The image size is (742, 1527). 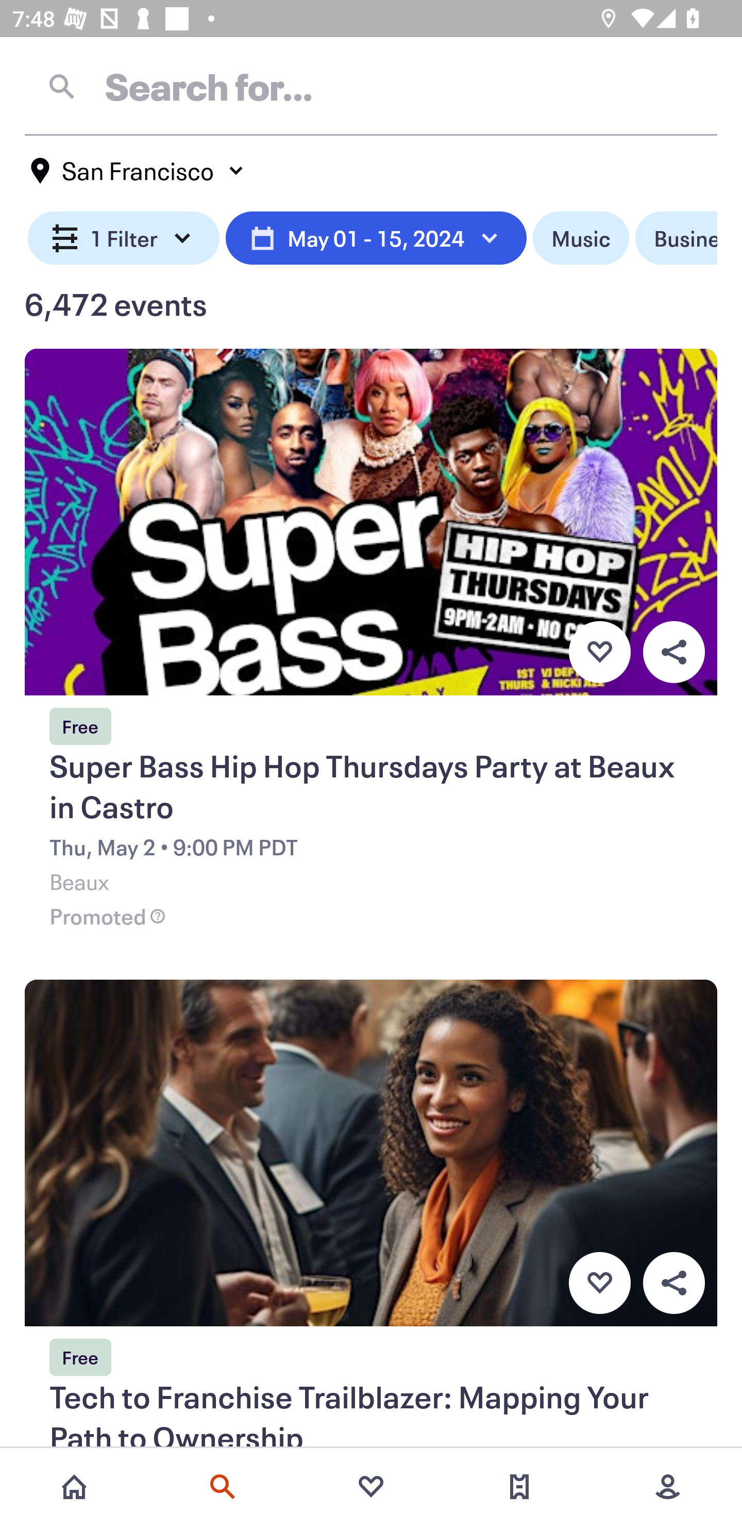 What do you see at coordinates (138, 171) in the screenshot?
I see `San Francisco` at bounding box center [138, 171].